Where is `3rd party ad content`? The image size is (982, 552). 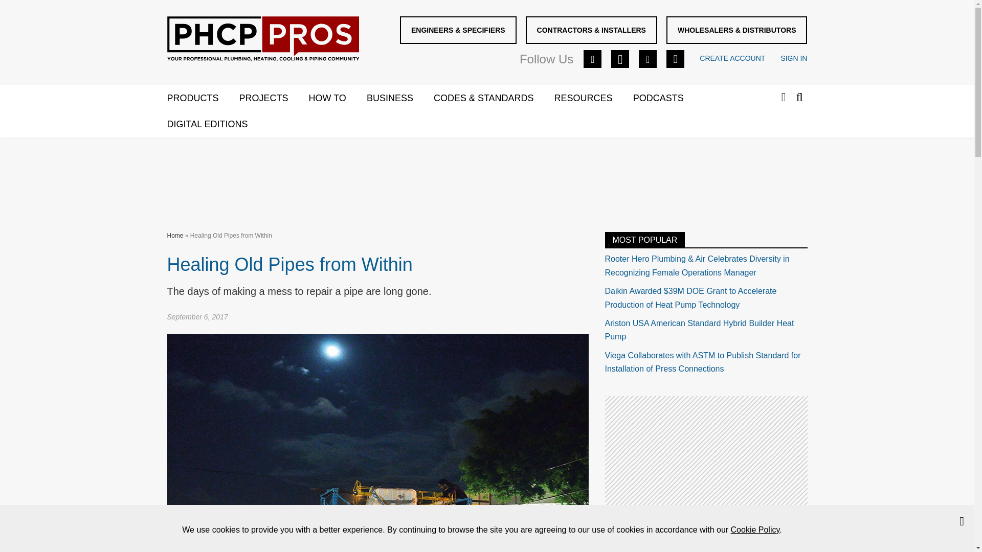 3rd party ad content is located at coordinates (486, 176).